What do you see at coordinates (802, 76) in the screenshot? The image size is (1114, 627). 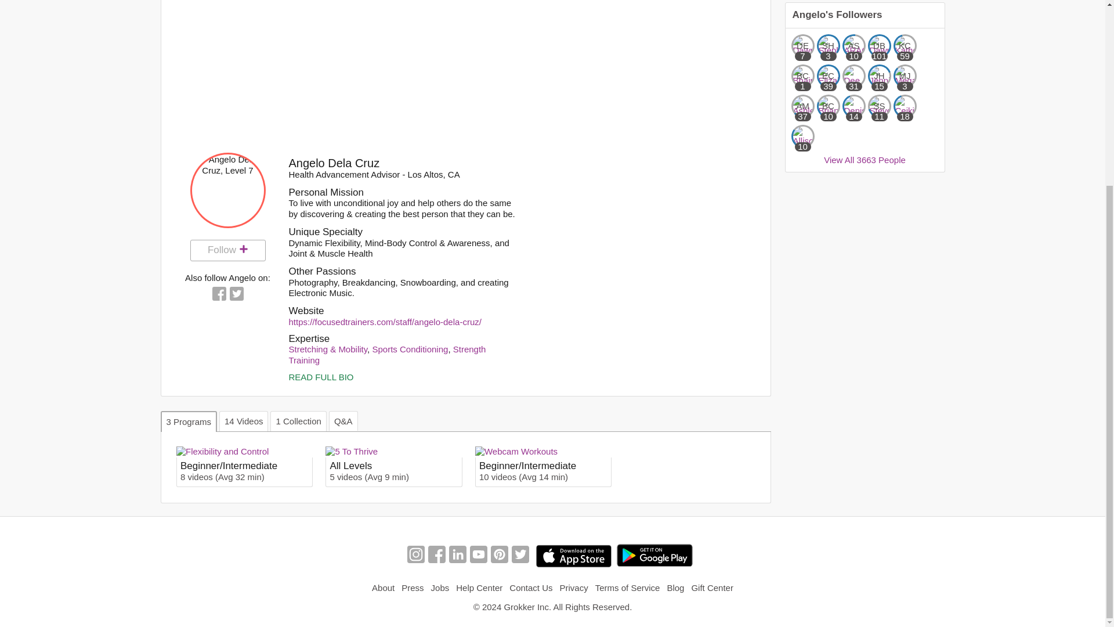 I see `Bhairavi Chavan` at bounding box center [802, 76].